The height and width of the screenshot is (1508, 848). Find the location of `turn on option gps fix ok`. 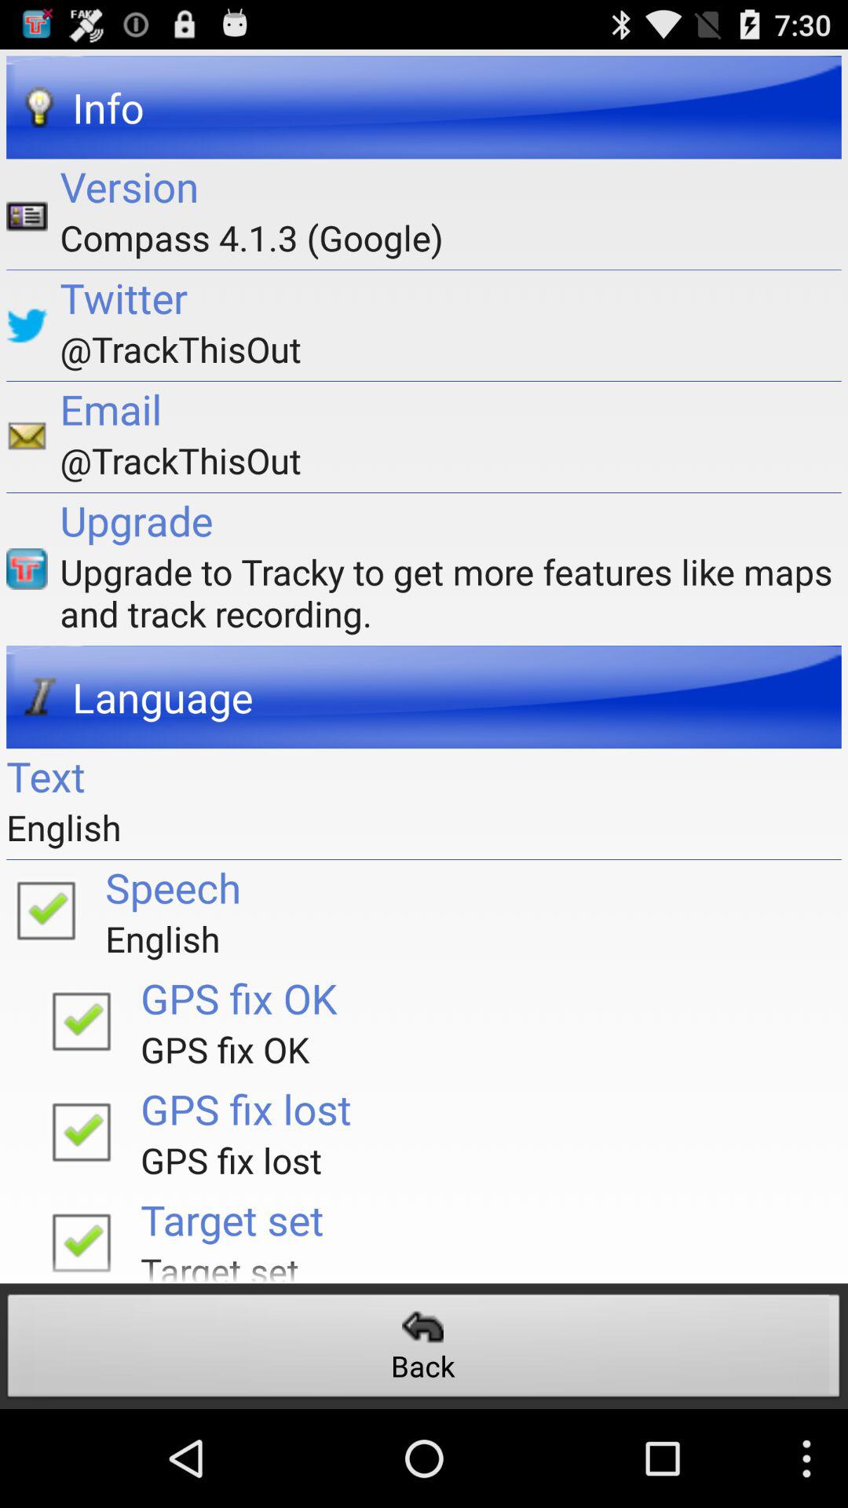

turn on option gps fix ok is located at coordinates (81, 1020).